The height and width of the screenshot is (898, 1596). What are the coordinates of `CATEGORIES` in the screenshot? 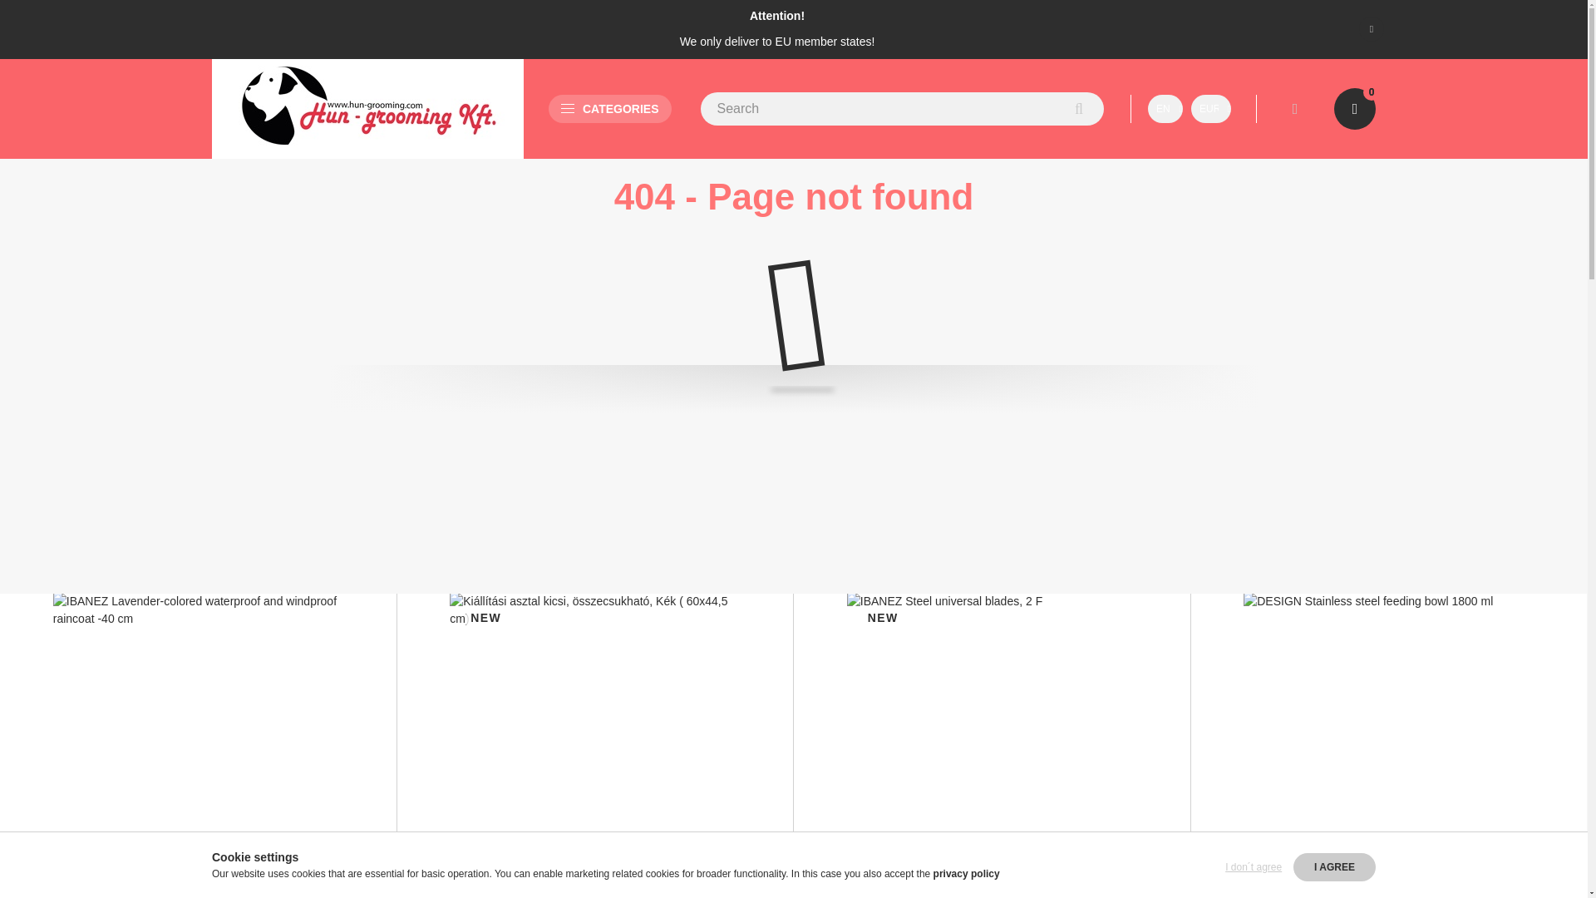 It's located at (610, 108).